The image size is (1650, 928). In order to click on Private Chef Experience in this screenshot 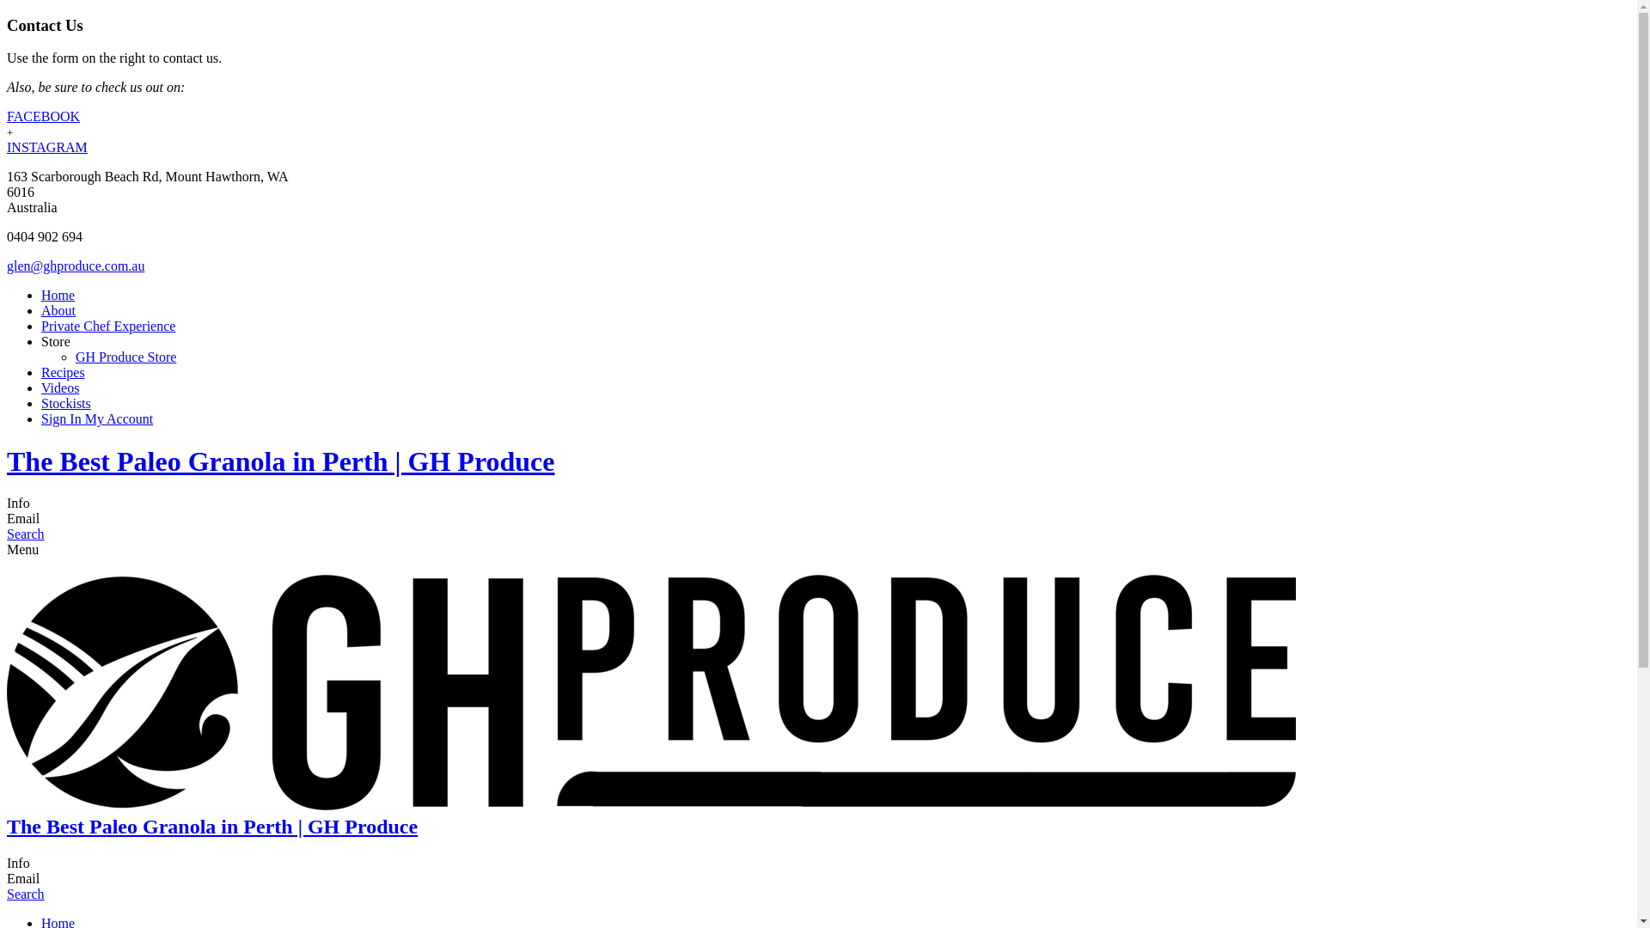, I will do `click(108, 327)`.